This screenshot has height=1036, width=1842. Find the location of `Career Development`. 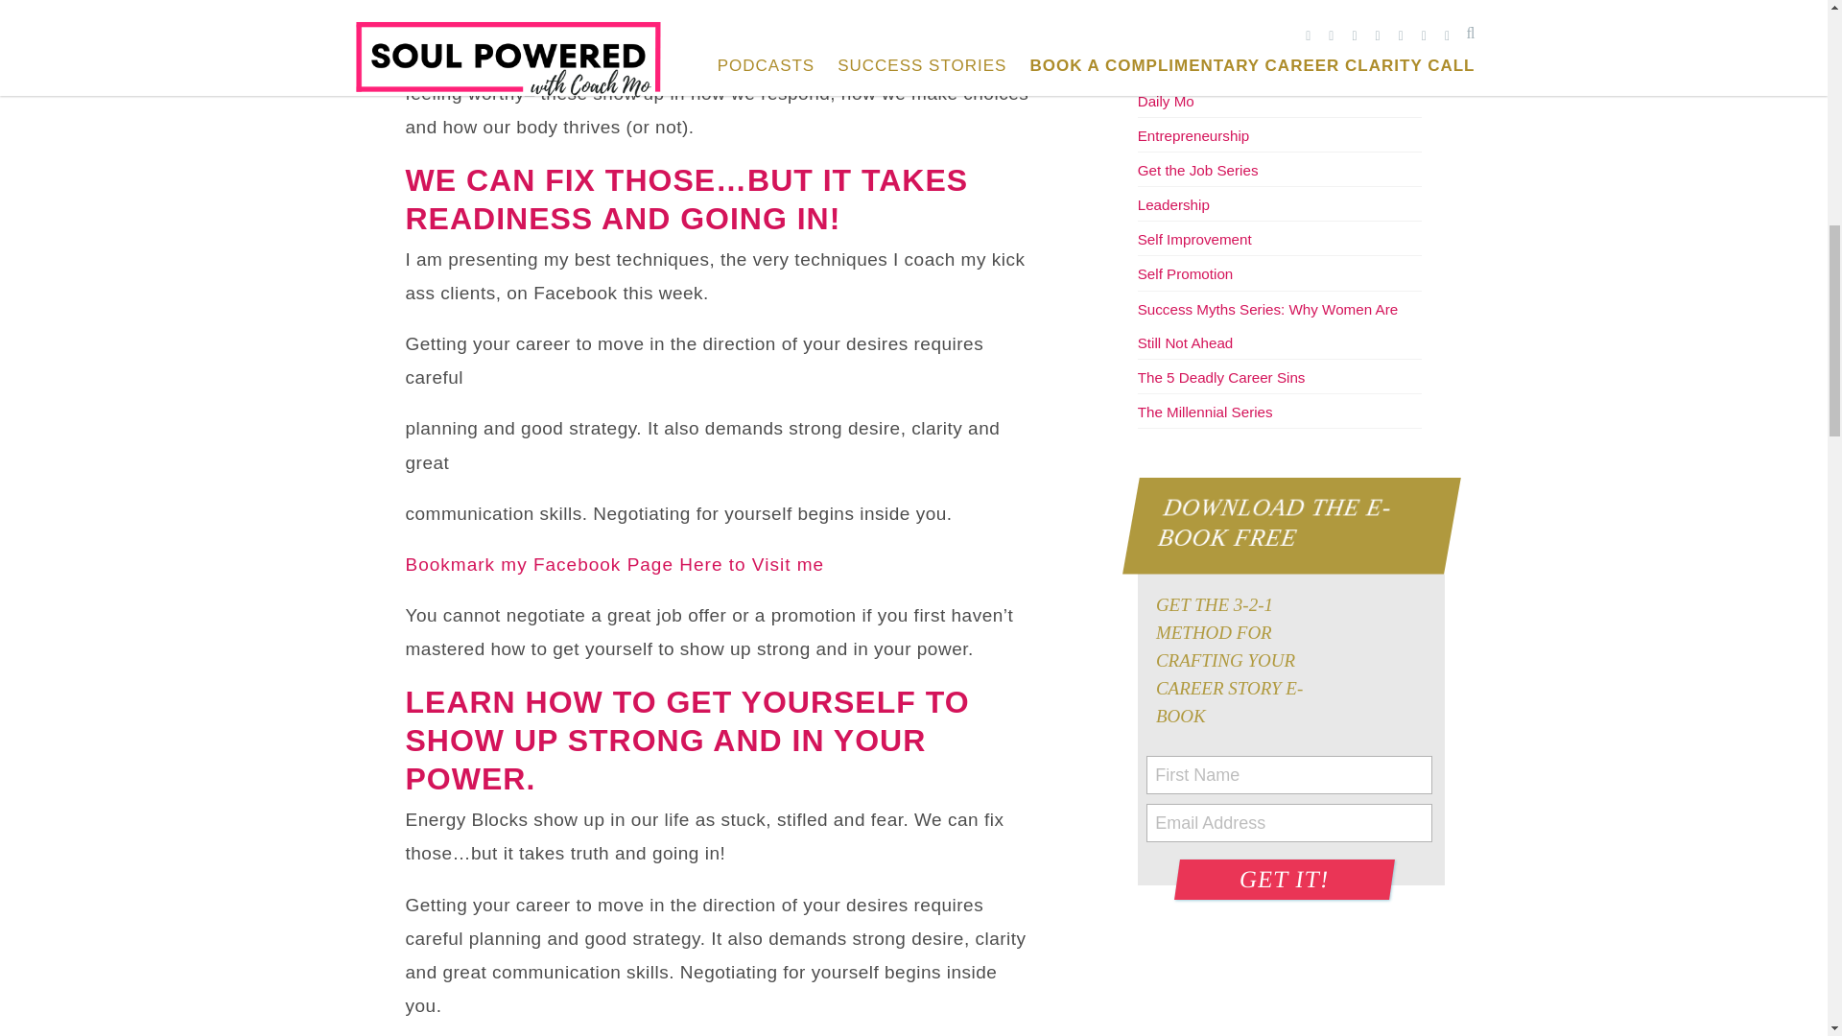

Career Development is located at coordinates (1205, 2).